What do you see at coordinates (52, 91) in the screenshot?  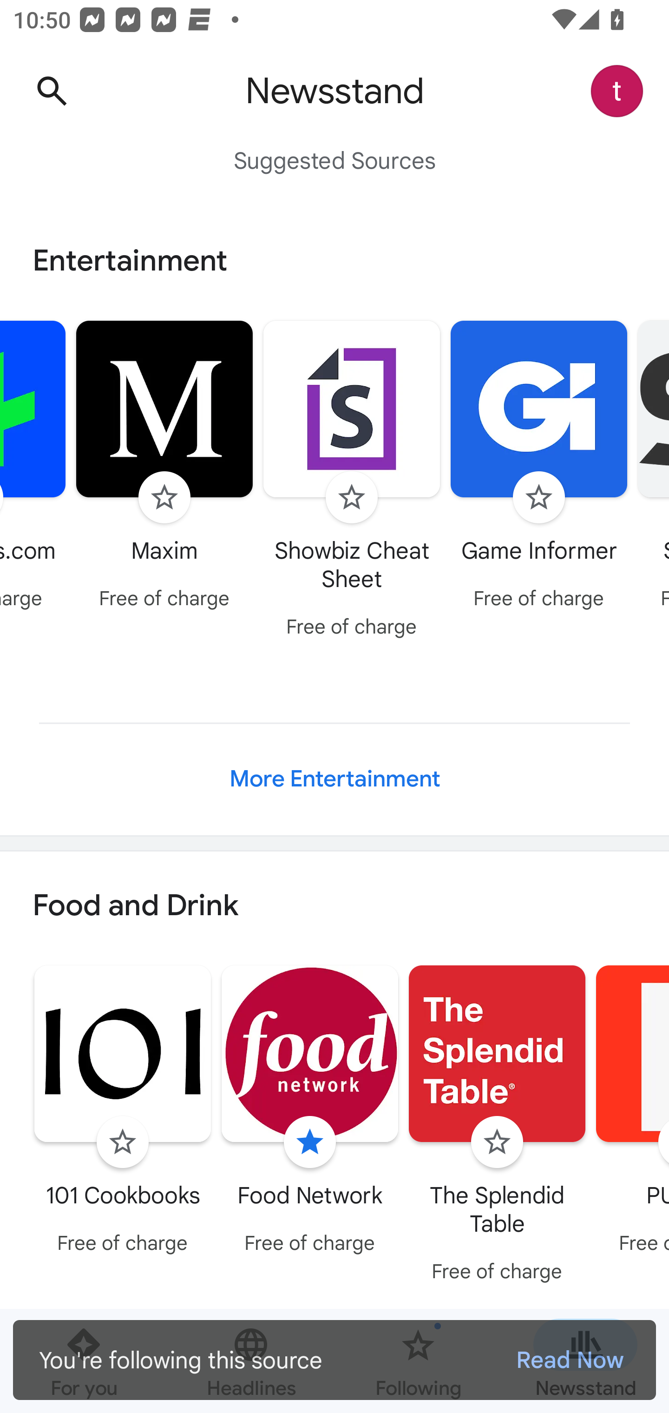 I see `Search` at bounding box center [52, 91].